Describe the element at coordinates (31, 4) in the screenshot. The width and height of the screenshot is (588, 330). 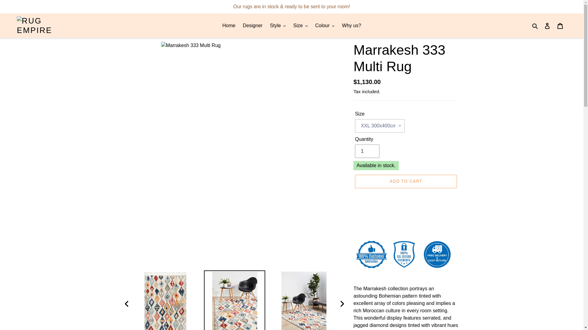
I see `Home` at that location.